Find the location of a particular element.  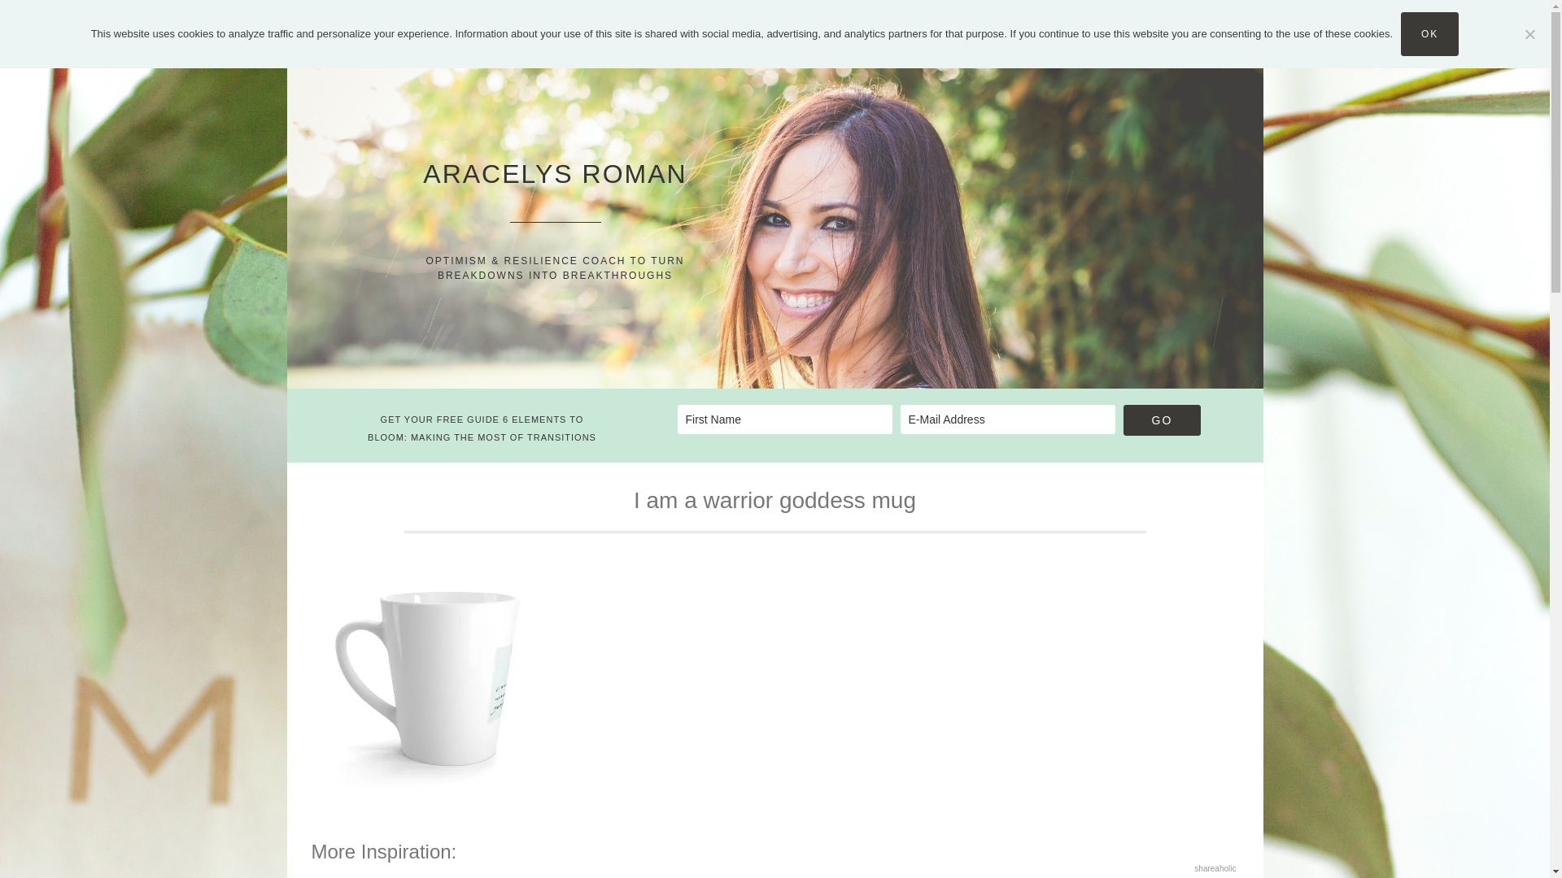

ABOUT is located at coordinates (550, 24).